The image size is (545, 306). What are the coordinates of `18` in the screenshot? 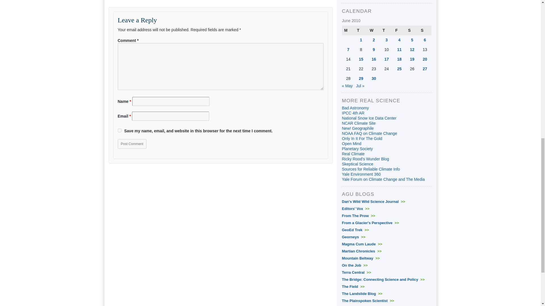 It's located at (399, 59).